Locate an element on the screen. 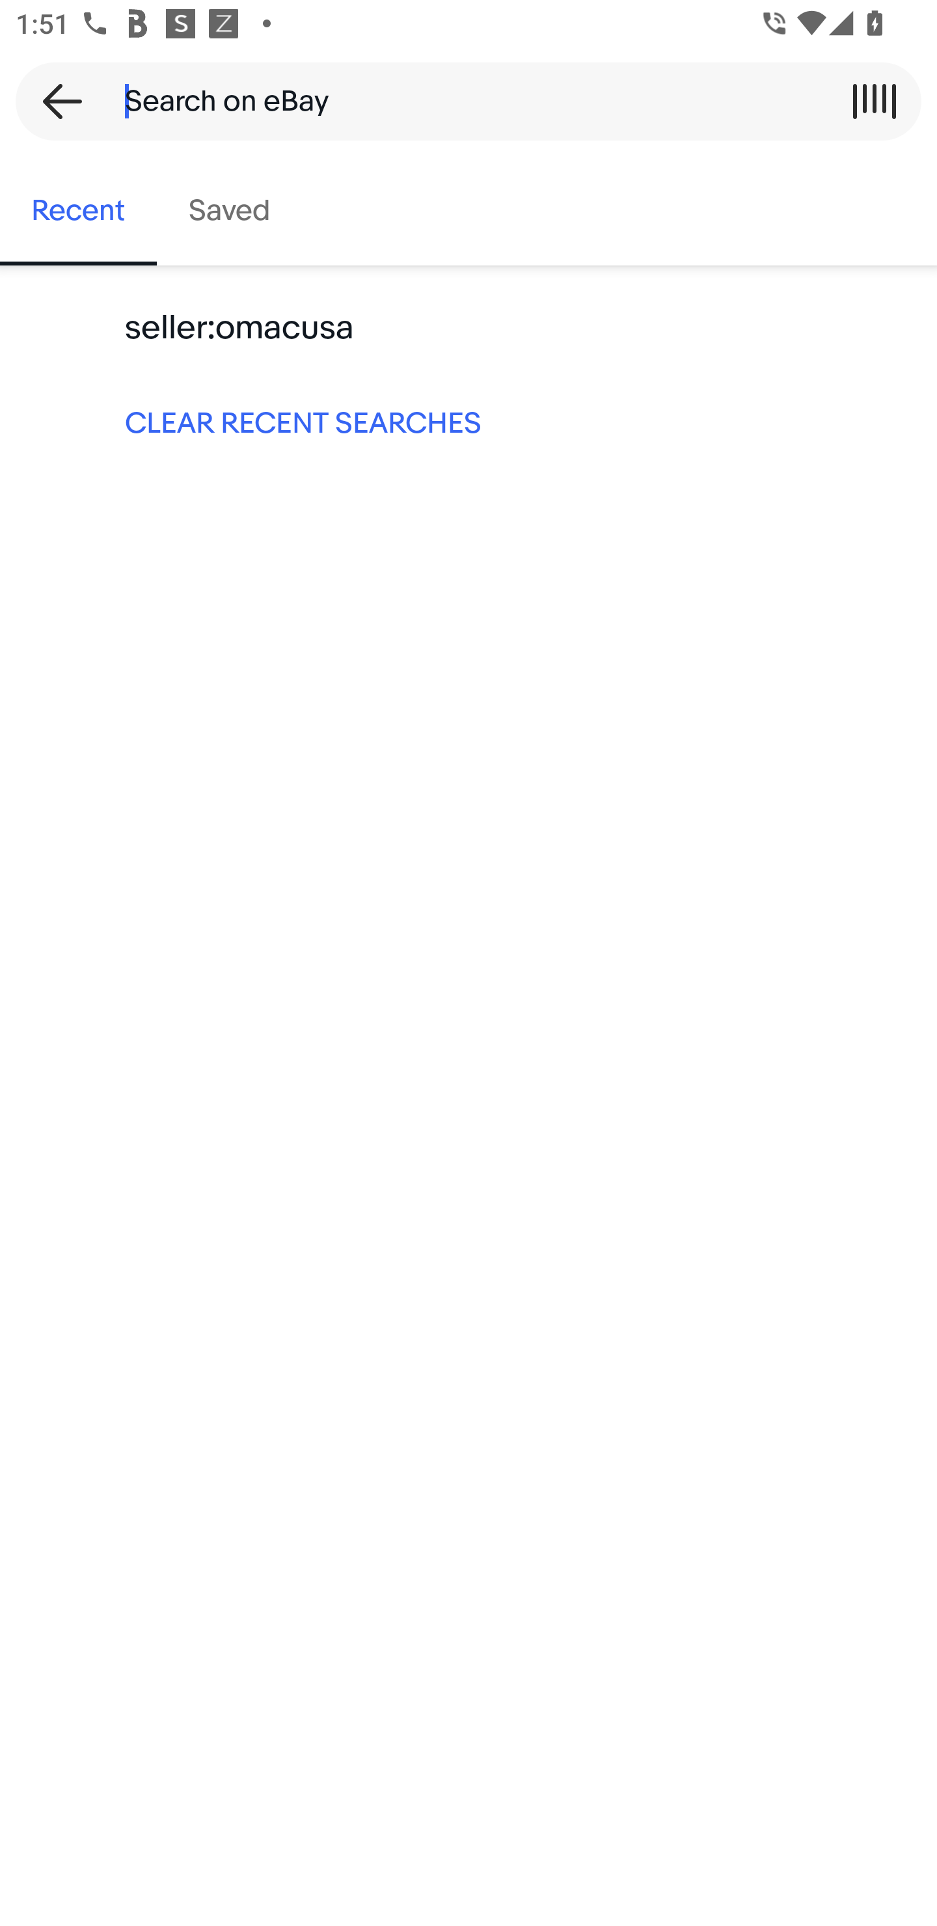 The height and width of the screenshot is (1926, 937). Saved, tab 2 of 2 Saved is located at coordinates (229, 211).